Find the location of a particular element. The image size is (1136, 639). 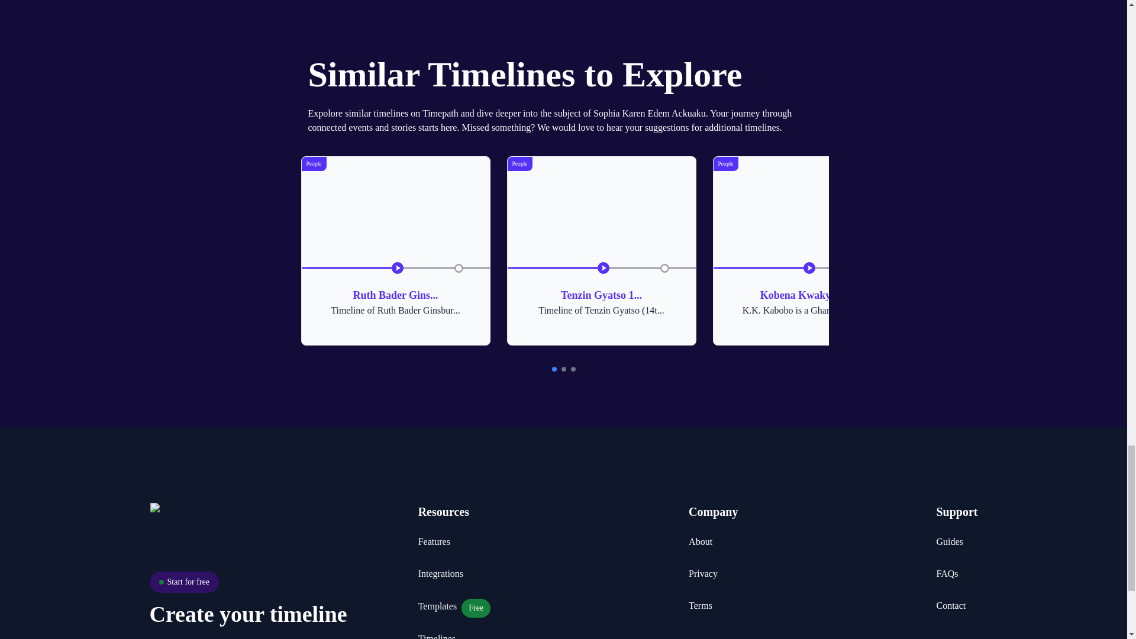

Templates is located at coordinates (437, 635).